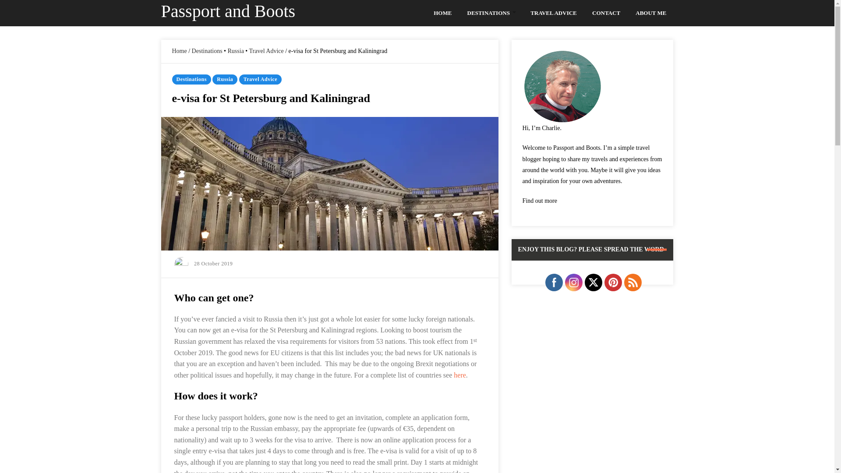 This screenshot has height=473, width=841. What do you see at coordinates (606, 13) in the screenshot?
I see `CONTACT` at bounding box center [606, 13].